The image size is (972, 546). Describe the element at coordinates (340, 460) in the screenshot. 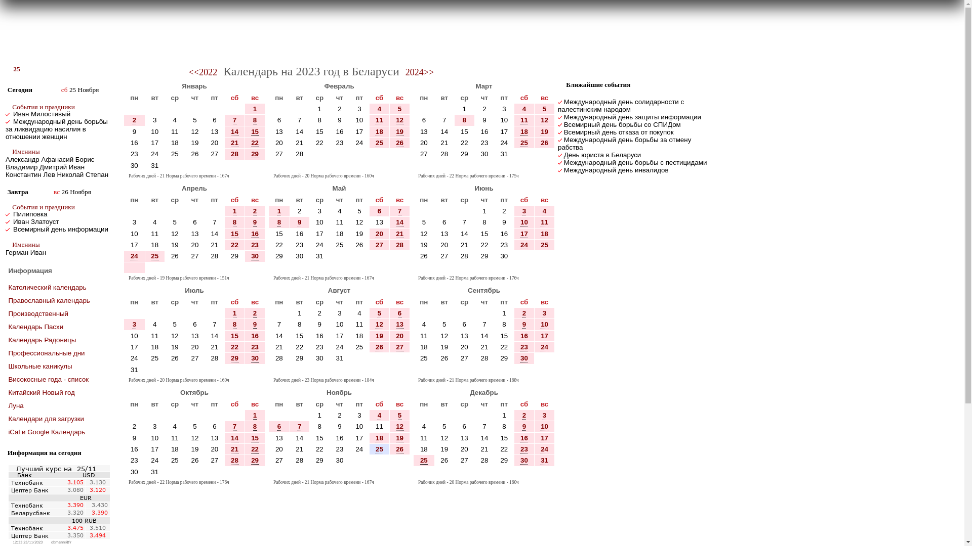

I see `30` at that location.